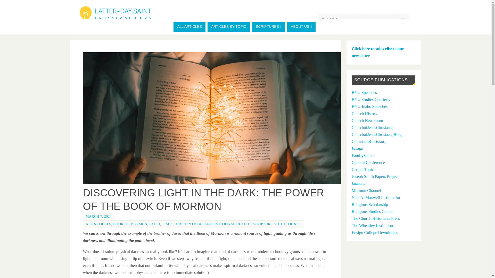 This screenshot has height=278, width=495. What do you see at coordinates (245, 15) in the screenshot?
I see `Latter-day Saint Insights` at bounding box center [245, 15].